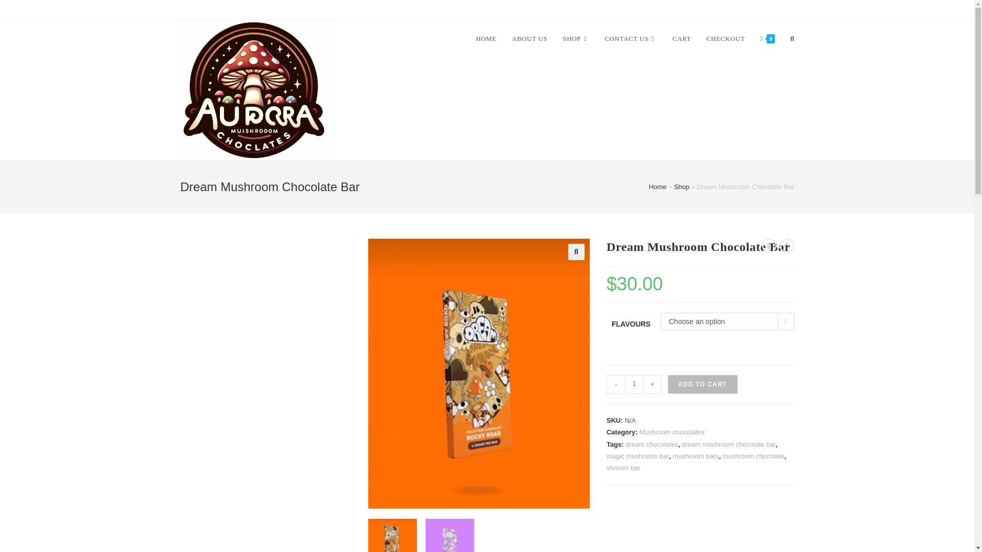 The height and width of the screenshot is (552, 982). I want to click on Shop, so click(681, 186).